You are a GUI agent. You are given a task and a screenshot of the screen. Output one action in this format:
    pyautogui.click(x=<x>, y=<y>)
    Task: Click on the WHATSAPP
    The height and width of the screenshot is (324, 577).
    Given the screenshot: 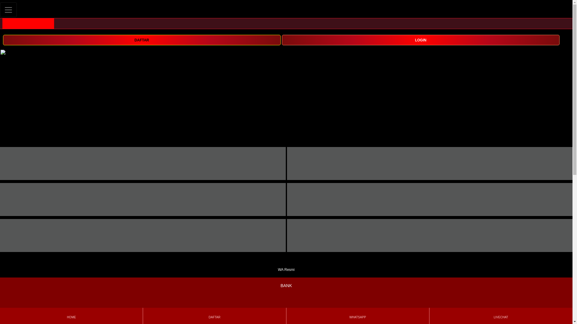 What is the action you would take?
    pyautogui.click(x=357, y=316)
    